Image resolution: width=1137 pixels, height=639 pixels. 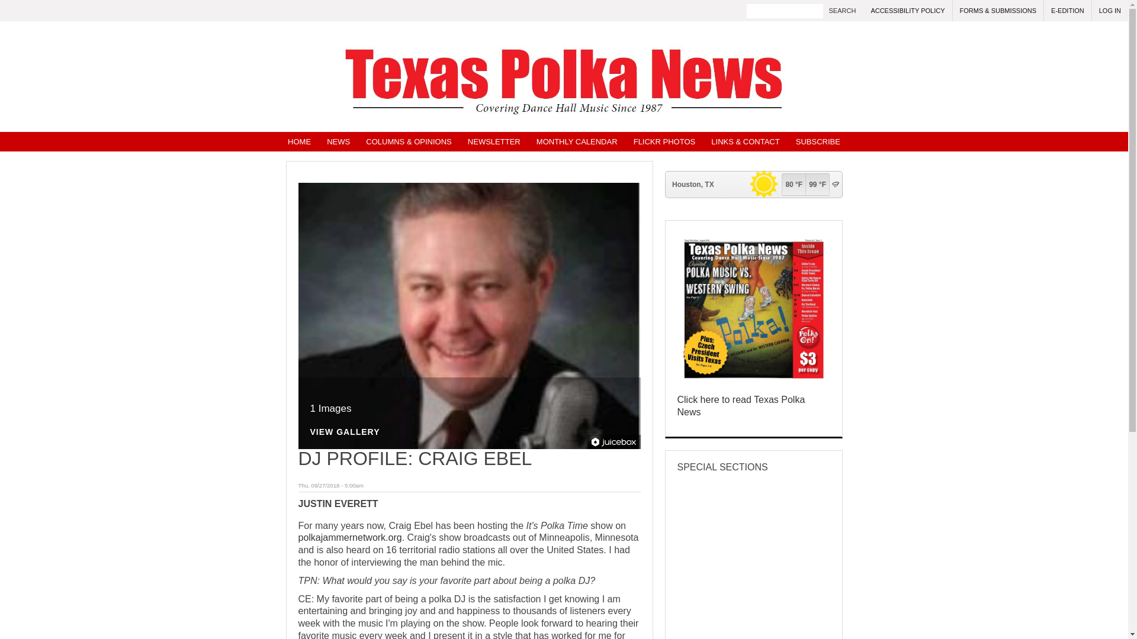 What do you see at coordinates (818, 141) in the screenshot?
I see `SUBSCRIBE` at bounding box center [818, 141].